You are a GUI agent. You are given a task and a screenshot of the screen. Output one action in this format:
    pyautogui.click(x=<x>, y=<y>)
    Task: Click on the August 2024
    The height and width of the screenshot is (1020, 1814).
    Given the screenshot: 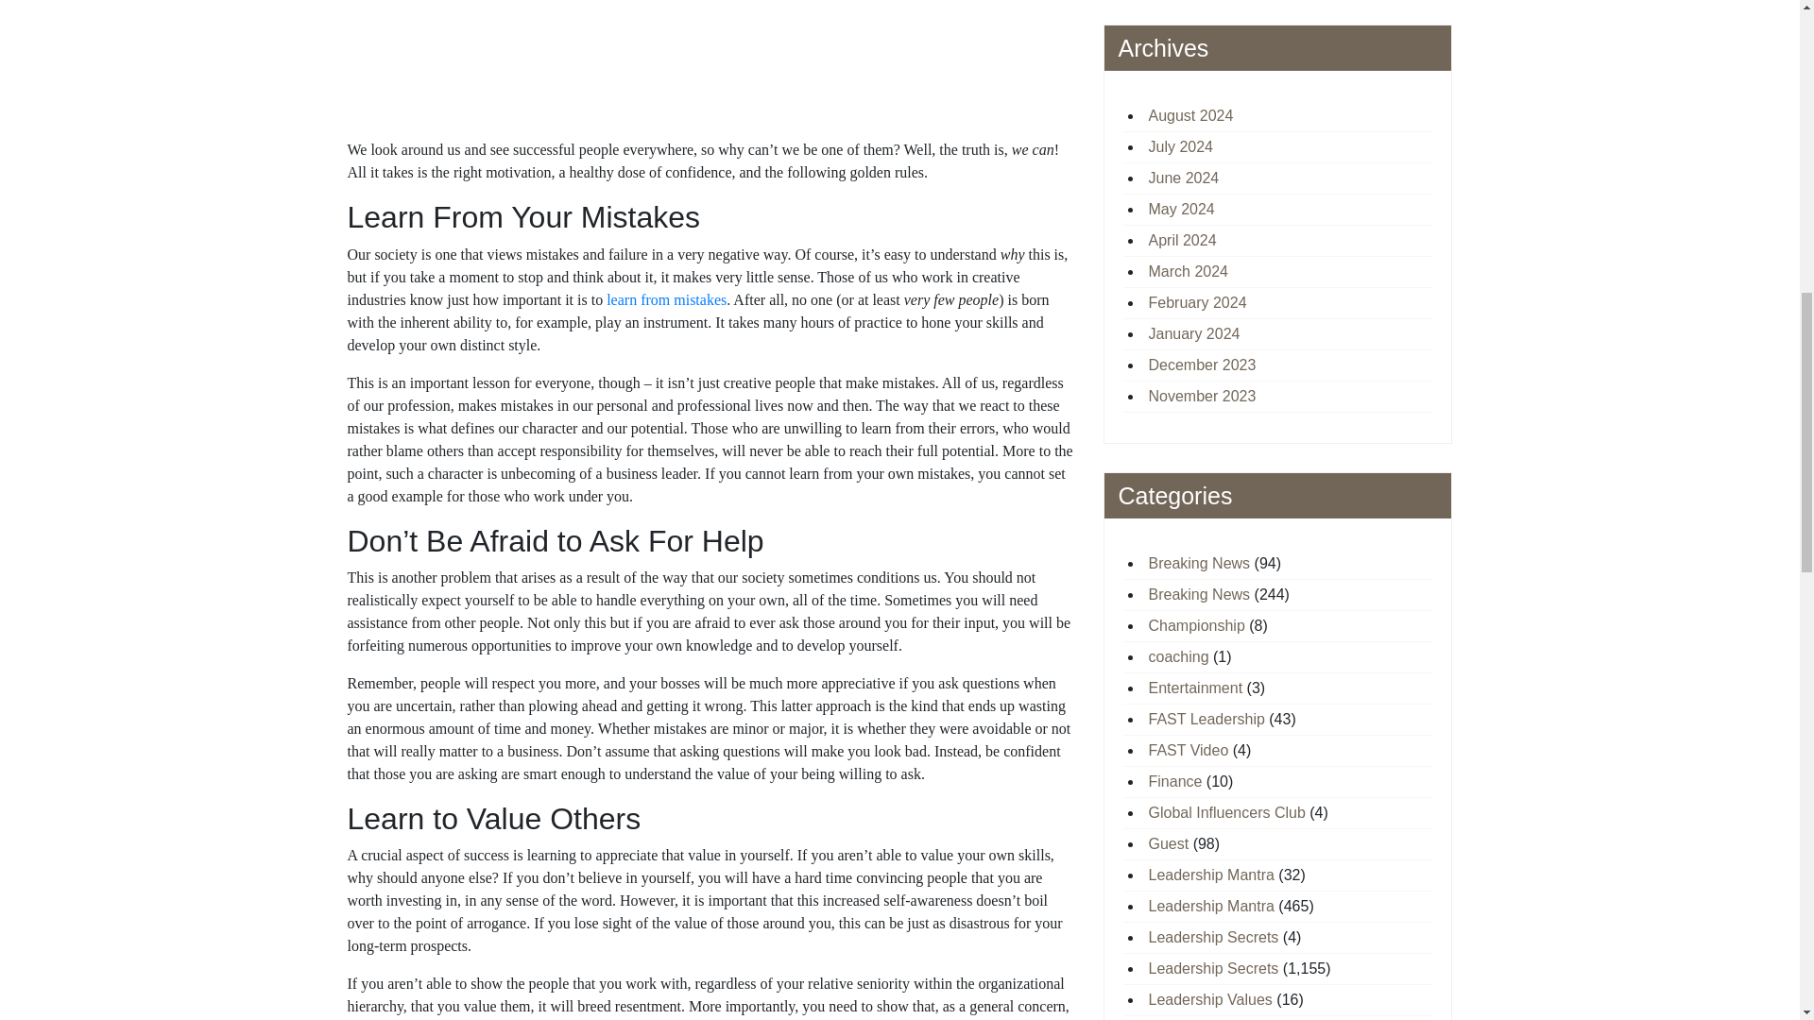 What is the action you would take?
    pyautogui.click(x=1190, y=115)
    